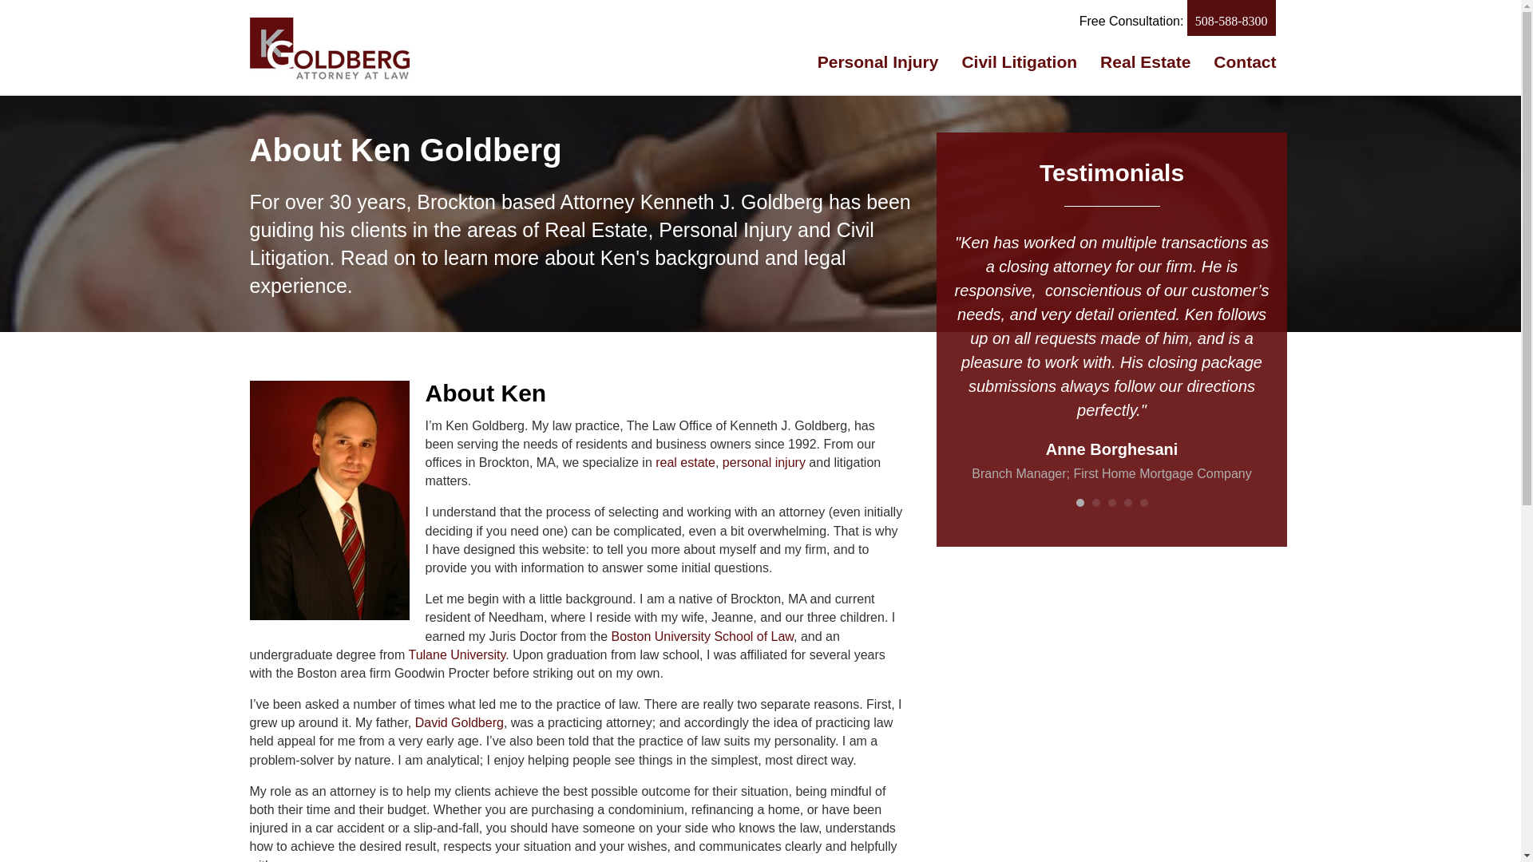  I want to click on Contact, so click(1244, 61).